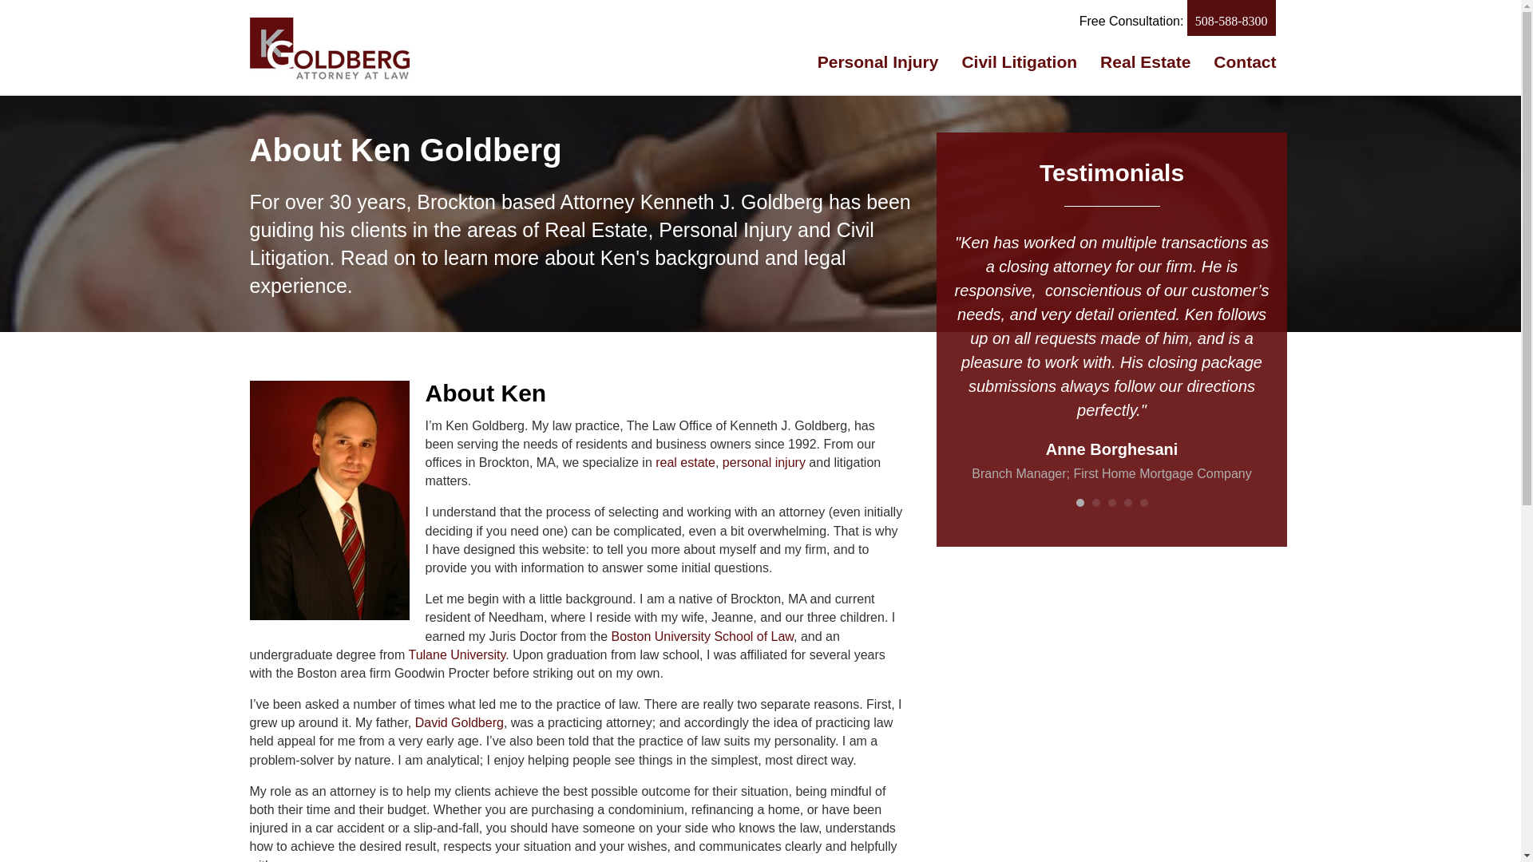  I want to click on Contact, so click(1244, 61).